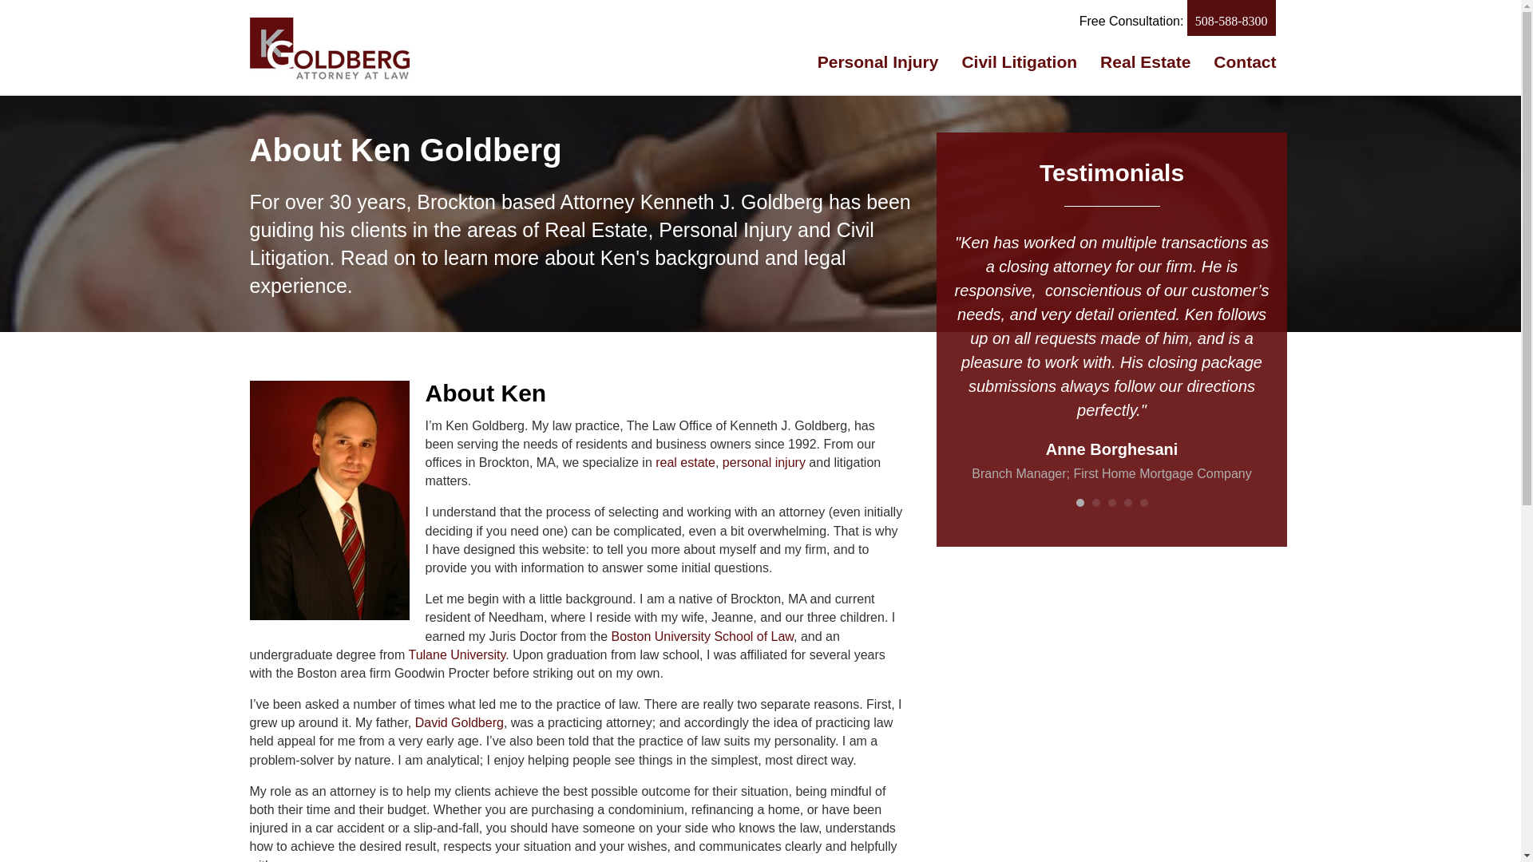  I want to click on Contact, so click(1244, 61).